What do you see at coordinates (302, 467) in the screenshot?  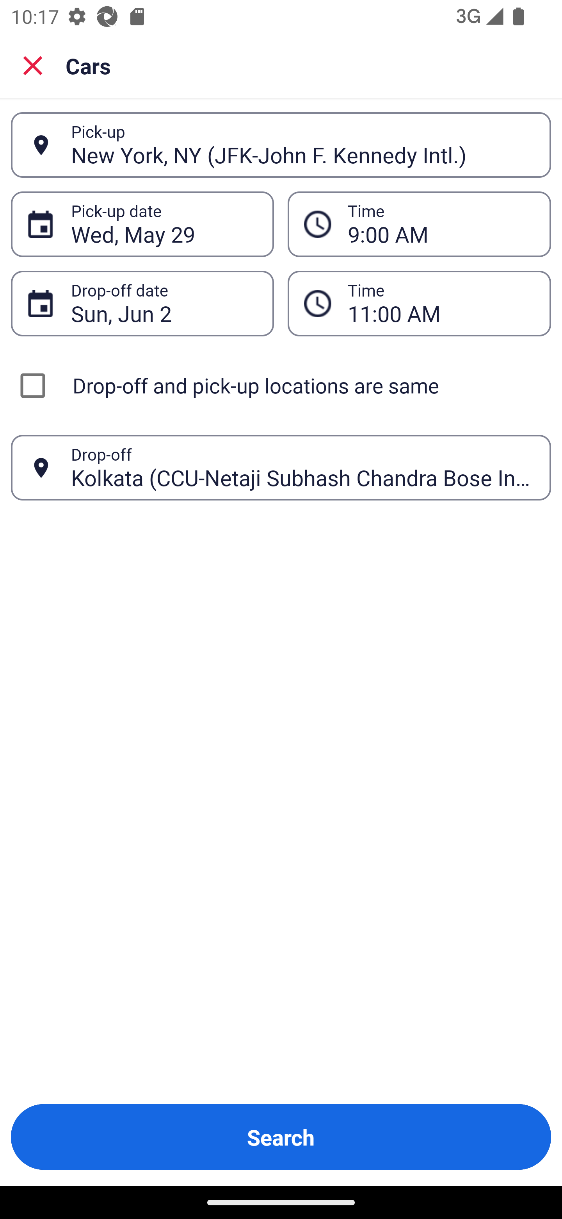 I see `Kolkata (CCU-Netaji Subhash Chandra Bose Intl.)` at bounding box center [302, 467].